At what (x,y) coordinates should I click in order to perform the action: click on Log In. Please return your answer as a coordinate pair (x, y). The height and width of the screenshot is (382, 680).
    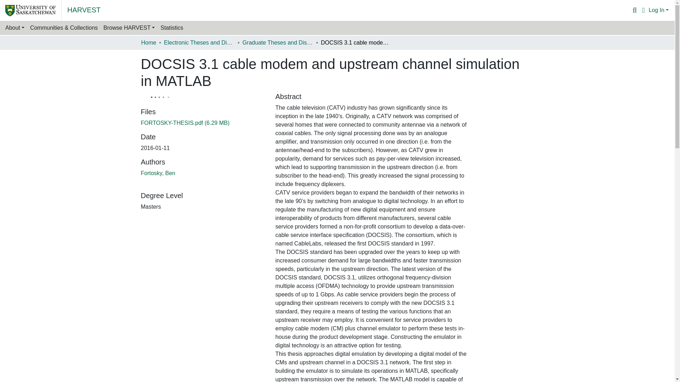
    Looking at the image, I should click on (658, 10).